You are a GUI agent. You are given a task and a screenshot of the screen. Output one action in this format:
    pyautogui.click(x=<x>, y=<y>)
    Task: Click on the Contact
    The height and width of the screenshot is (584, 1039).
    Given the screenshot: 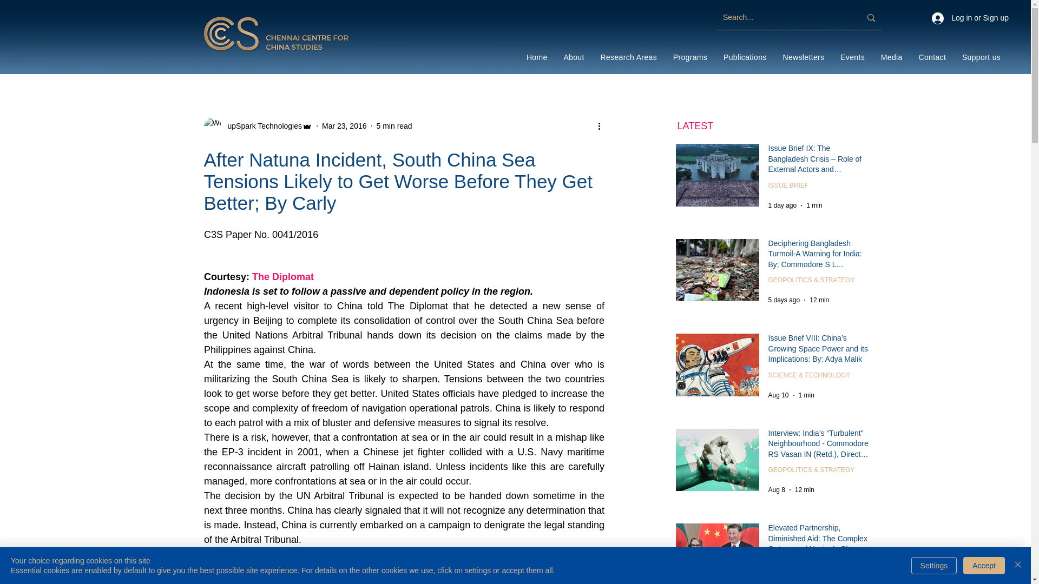 What is the action you would take?
    pyautogui.click(x=932, y=57)
    